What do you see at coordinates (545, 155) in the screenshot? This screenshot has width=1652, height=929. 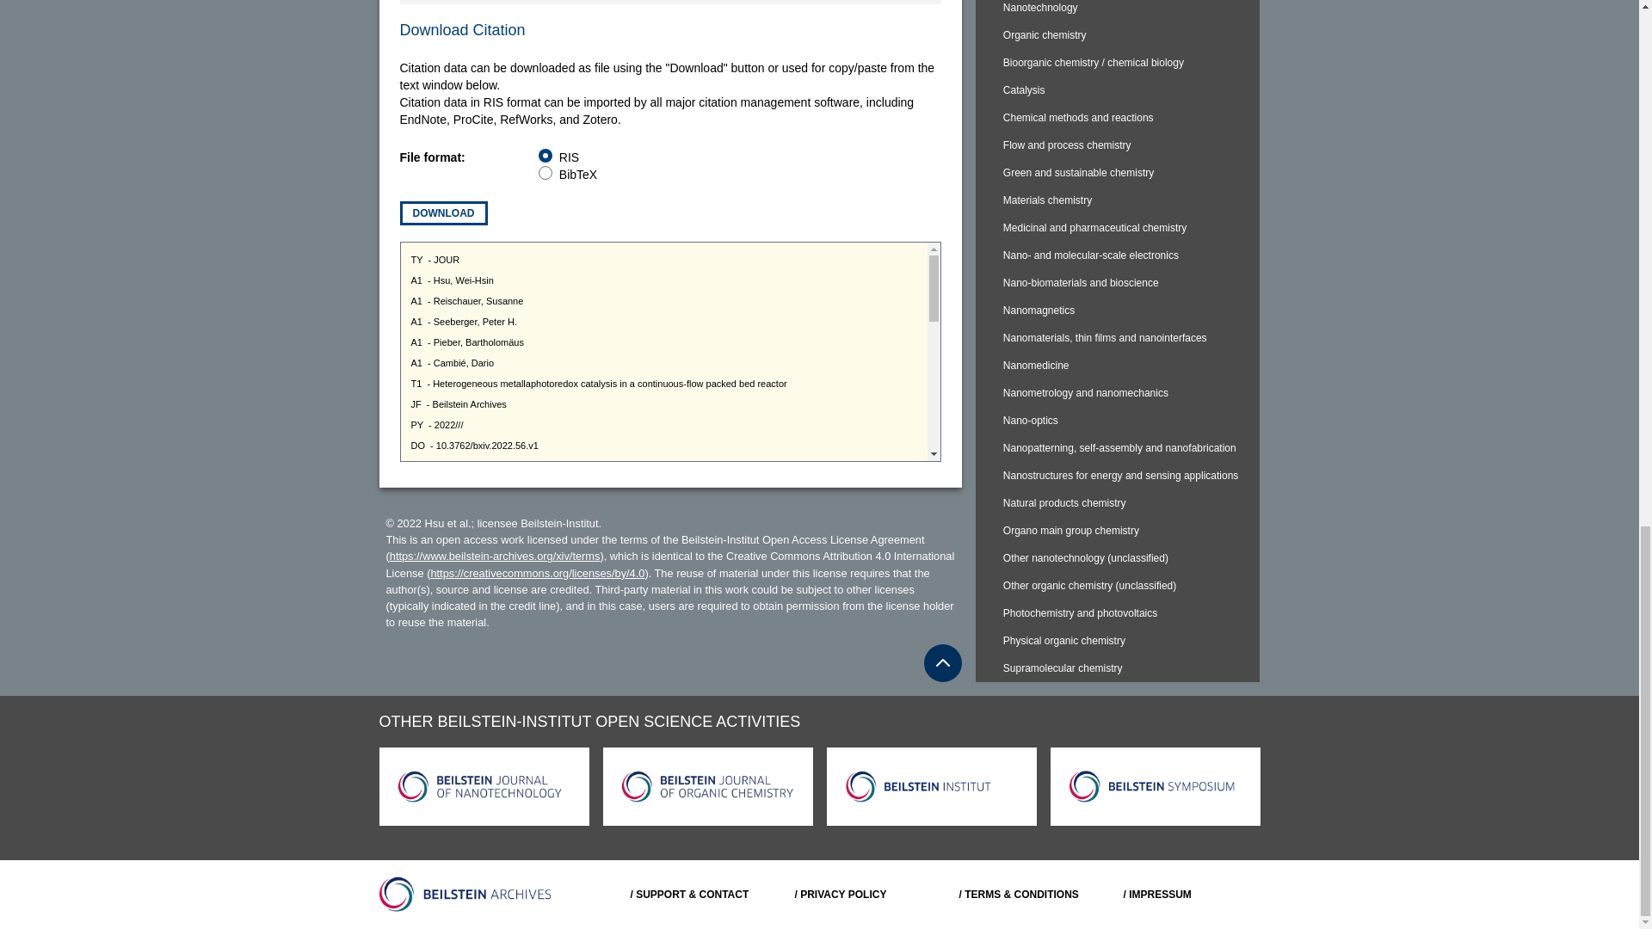 I see `ris` at bounding box center [545, 155].